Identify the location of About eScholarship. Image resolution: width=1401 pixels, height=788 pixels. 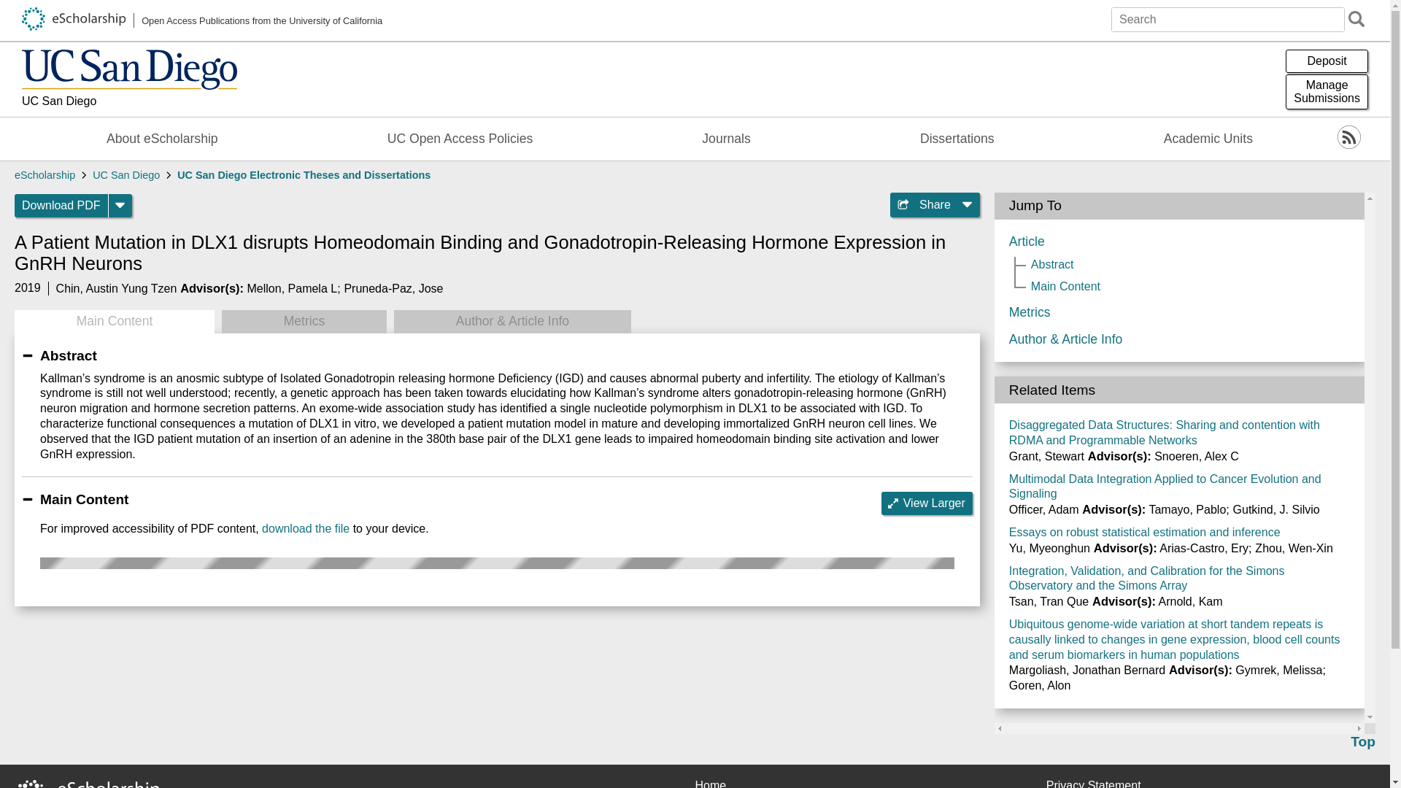
(162, 139).